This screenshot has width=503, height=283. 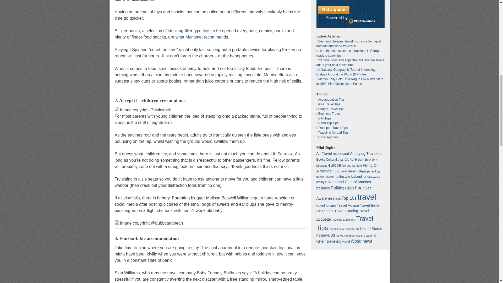 What do you see at coordinates (334, 10) in the screenshot?
I see `Get a quote` at bounding box center [334, 10].